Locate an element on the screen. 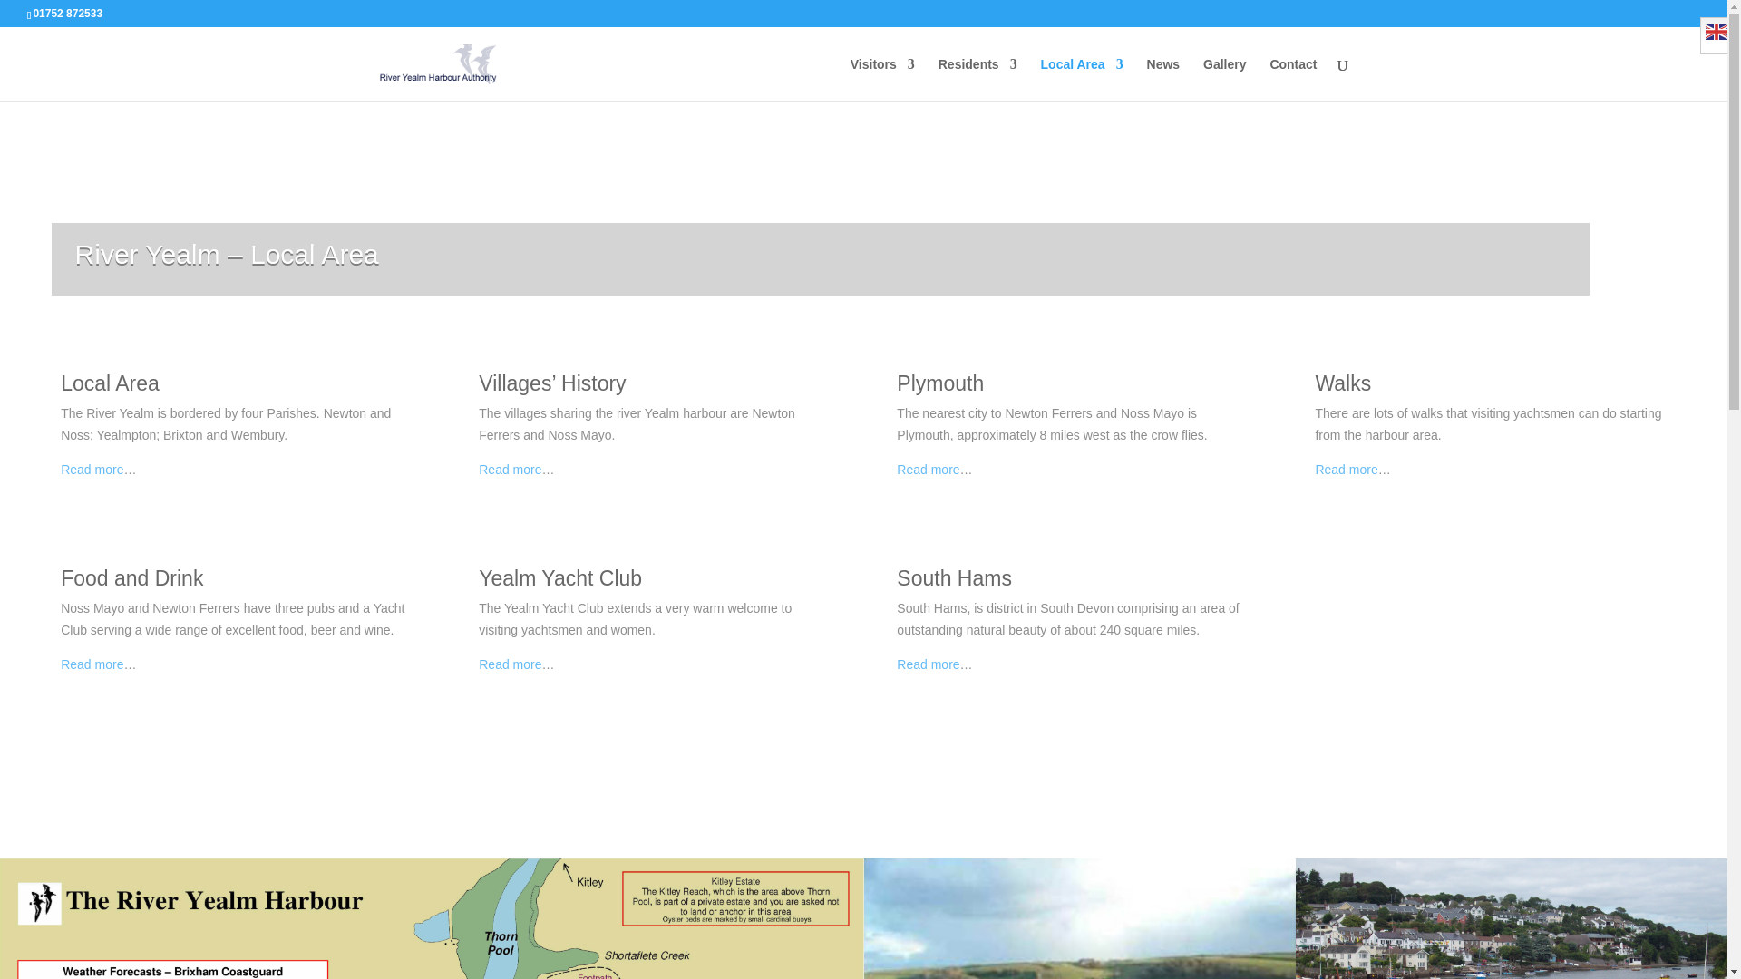 The width and height of the screenshot is (1741, 979). Residents is located at coordinates (977, 79).